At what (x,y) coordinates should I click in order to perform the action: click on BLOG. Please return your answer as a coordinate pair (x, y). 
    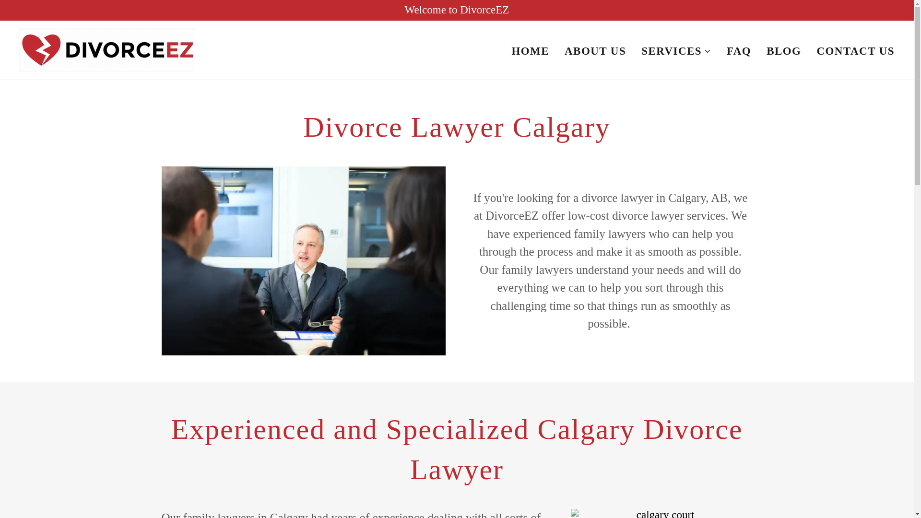
    Looking at the image, I should click on (784, 51).